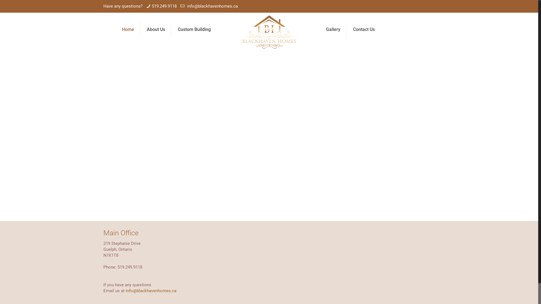  I want to click on Contact Us, so click(364, 30).